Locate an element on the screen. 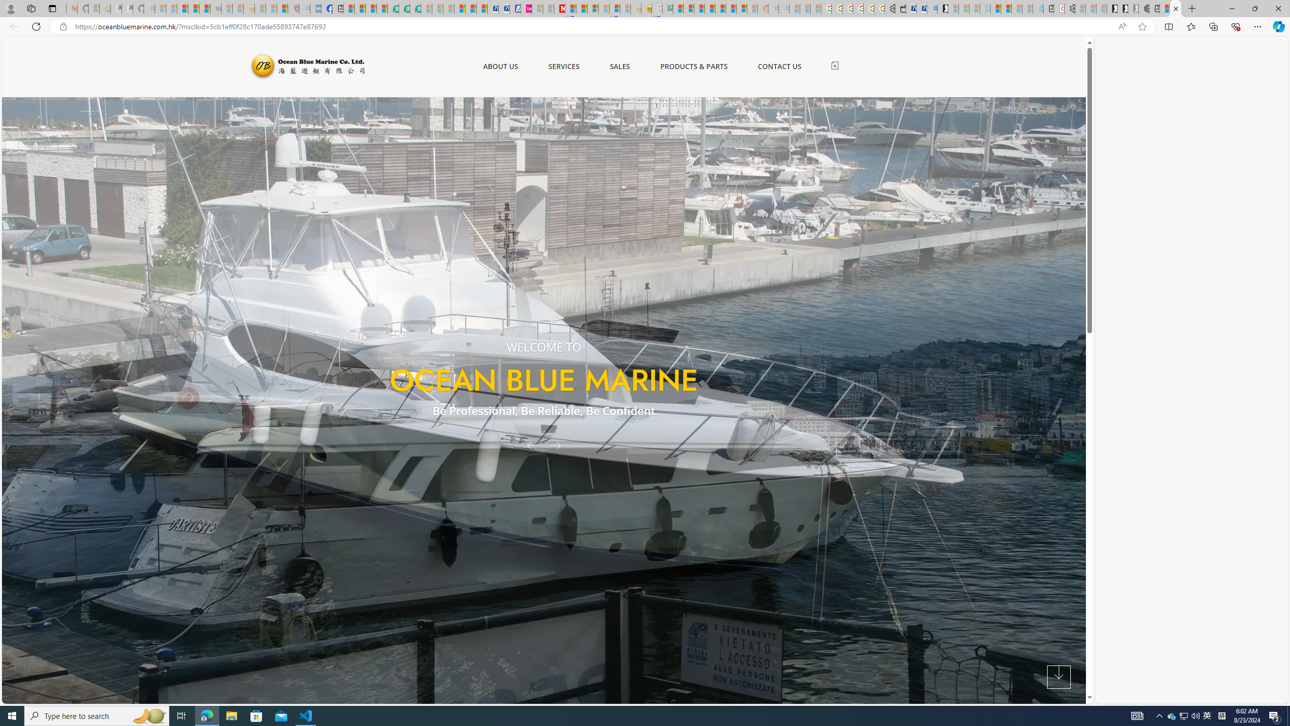  Ocean Blue Marine is located at coordinates (306, 67).